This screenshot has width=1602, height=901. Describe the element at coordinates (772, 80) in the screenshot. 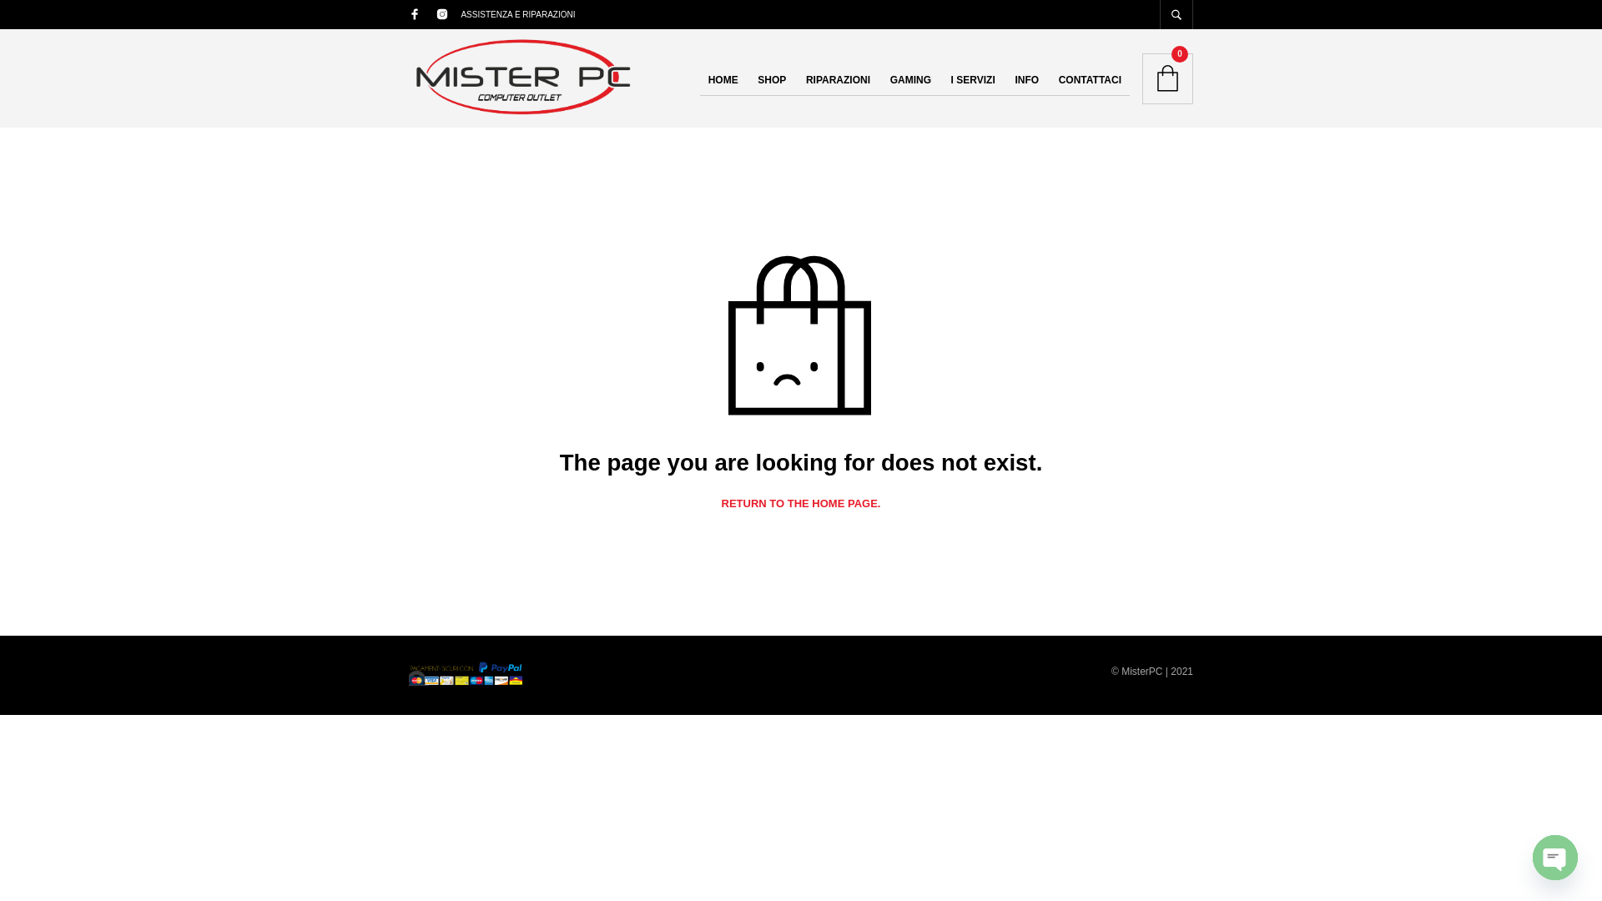

I see `SHOP` at that location.